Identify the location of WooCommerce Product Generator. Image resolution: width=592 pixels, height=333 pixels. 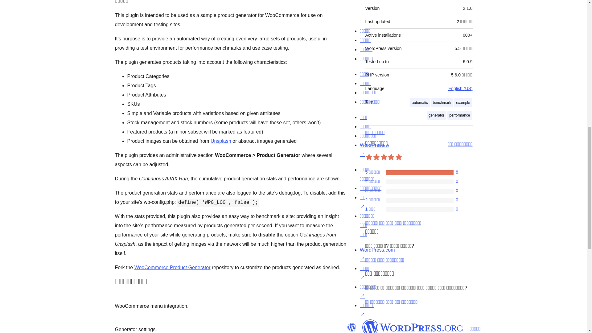
(172, 267).